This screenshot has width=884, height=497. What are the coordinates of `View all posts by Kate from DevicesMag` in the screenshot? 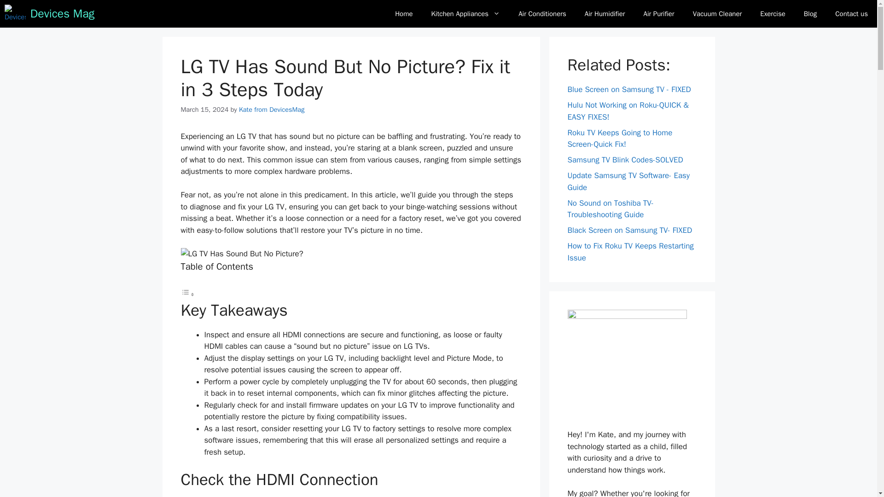 It's located at (271, 110).